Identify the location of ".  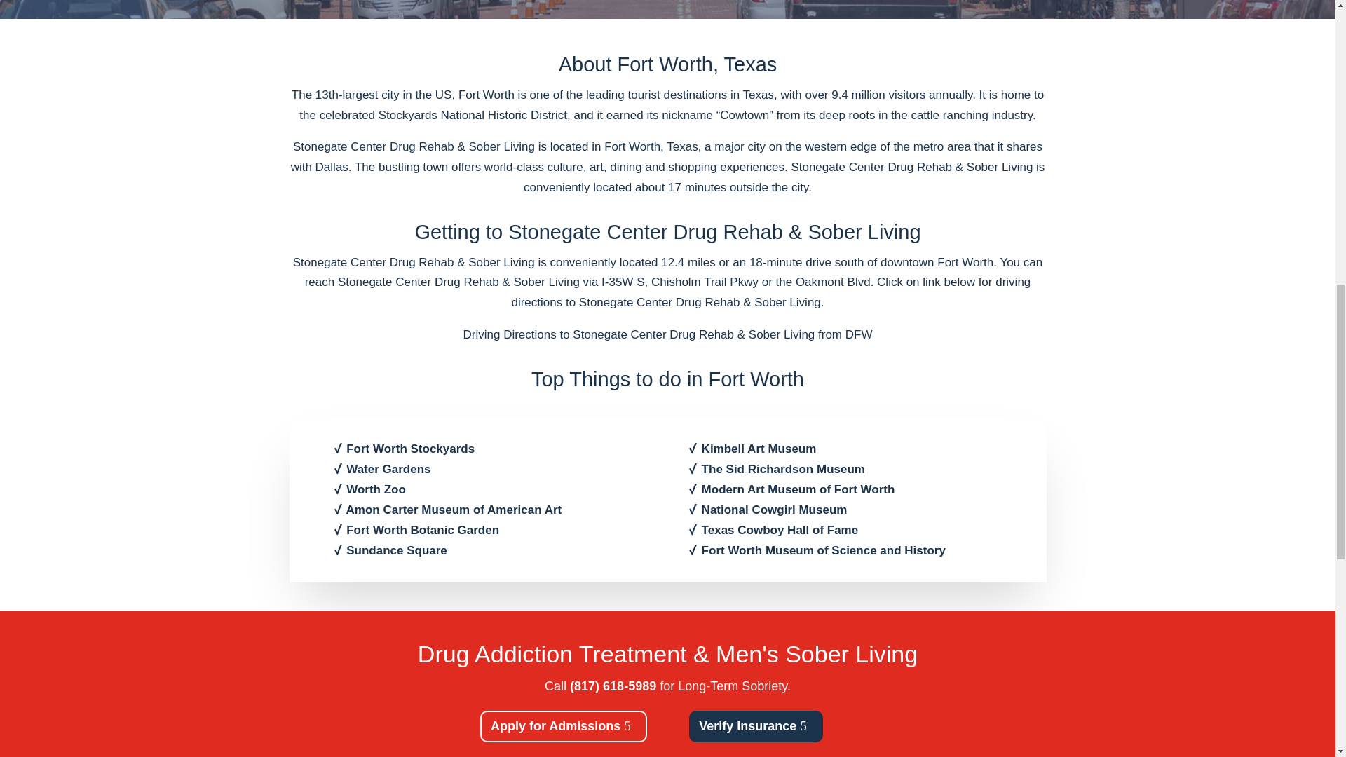
(667, 1).